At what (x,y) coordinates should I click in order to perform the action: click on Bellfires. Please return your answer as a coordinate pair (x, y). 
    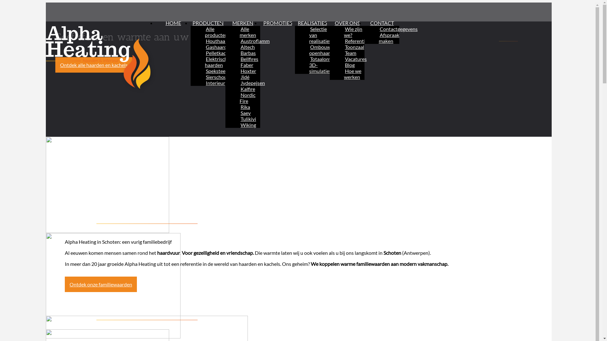
    Looking at the image, I should click on (249, 59).